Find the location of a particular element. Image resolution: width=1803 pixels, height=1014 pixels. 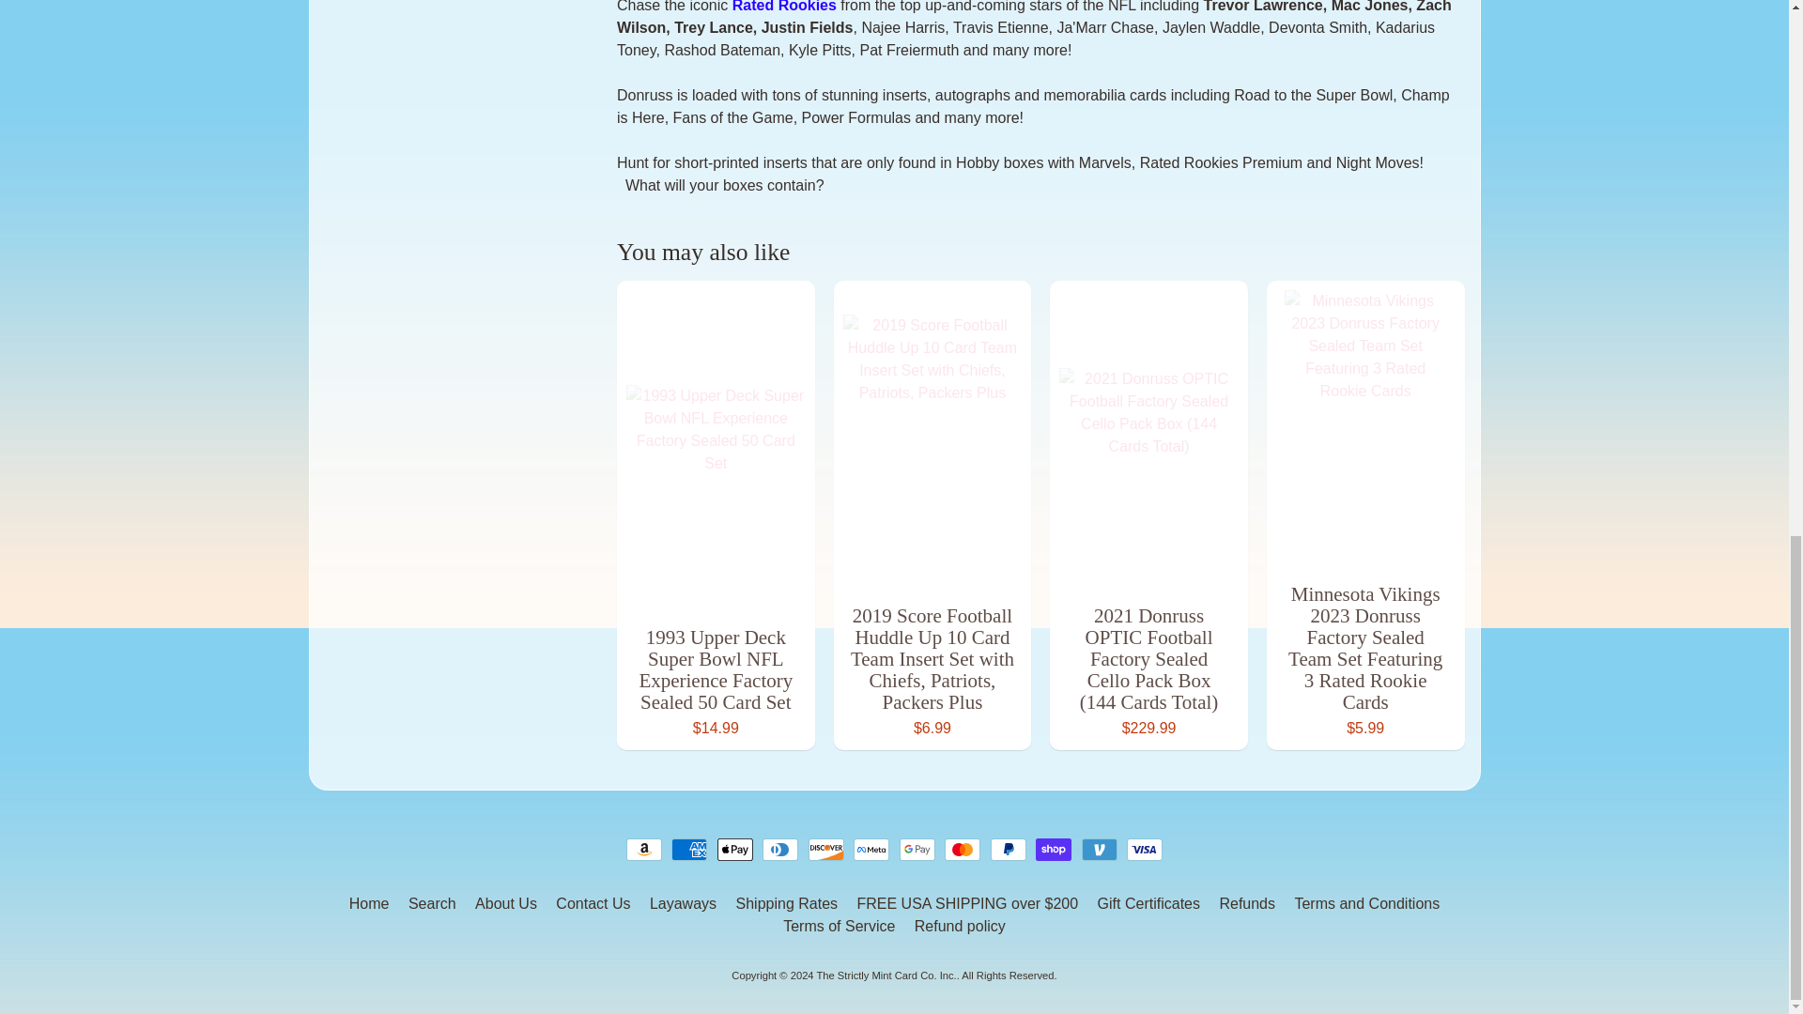

PayPal is located at coordinates (1008, 849).